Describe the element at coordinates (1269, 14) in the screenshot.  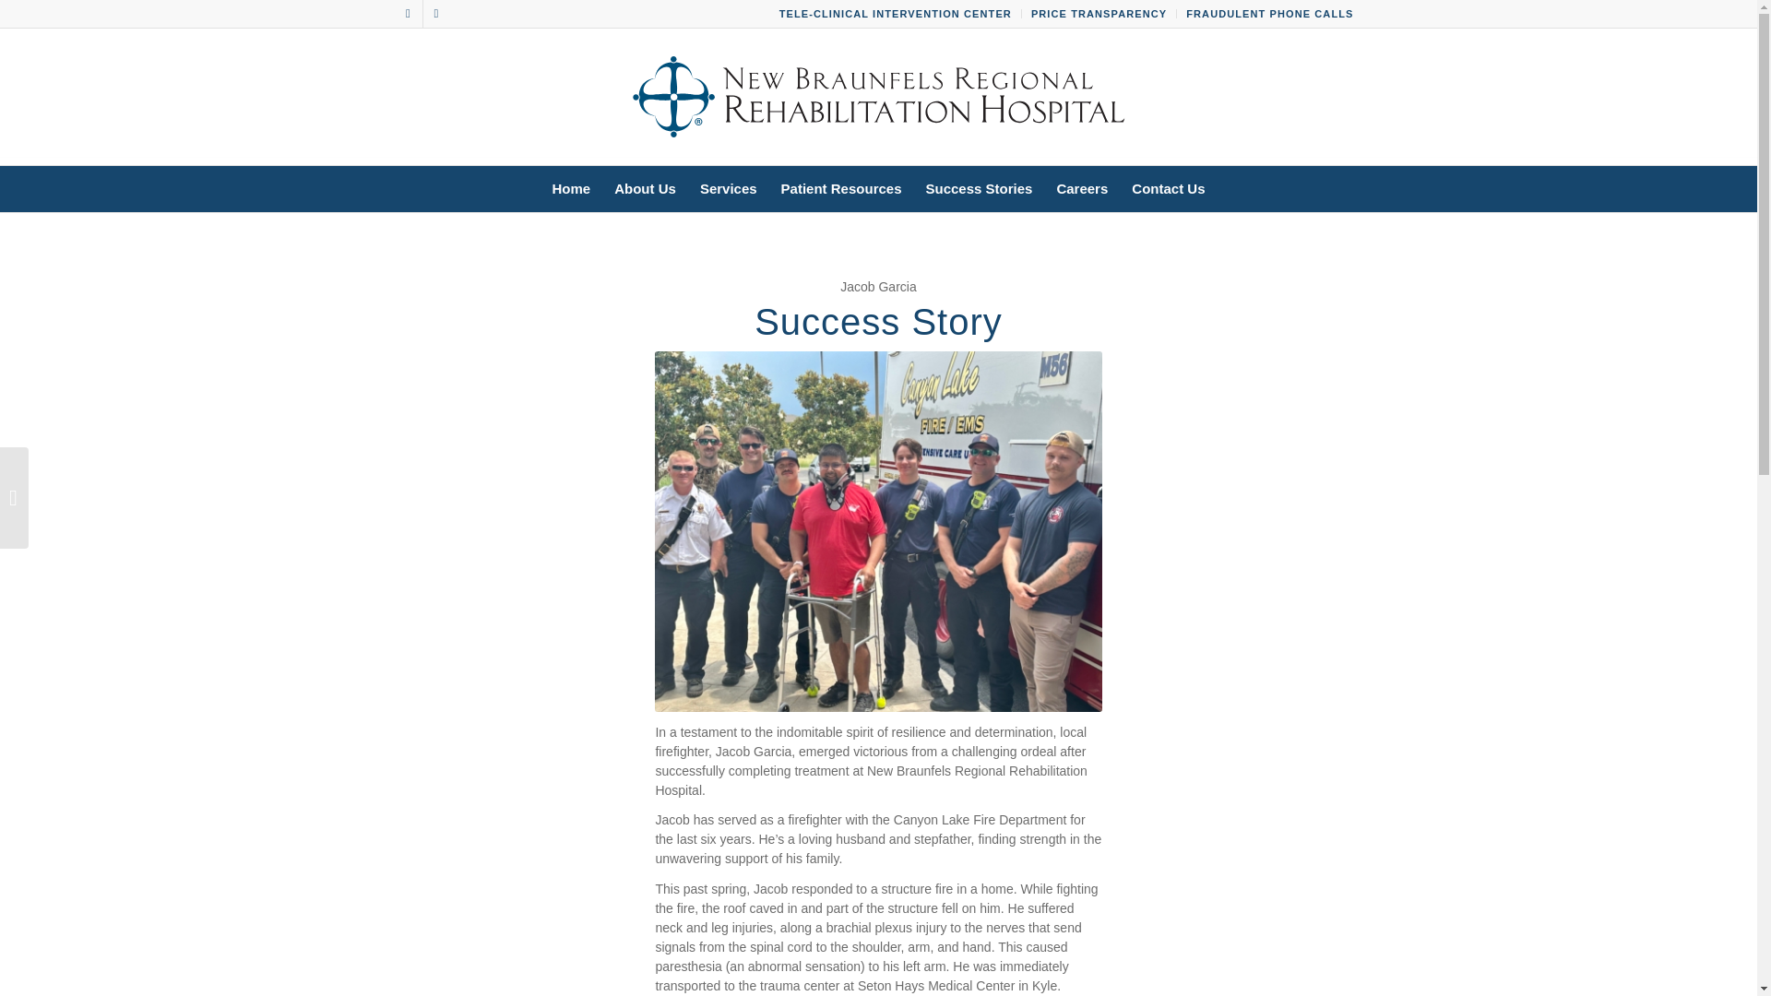
I see `FRAUDULENT PHONE CALLS` at that location.